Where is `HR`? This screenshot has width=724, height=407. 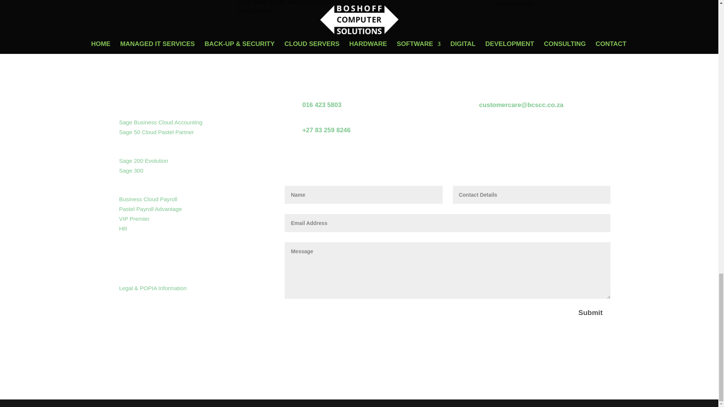 HR is located at coordinates (123, 228).